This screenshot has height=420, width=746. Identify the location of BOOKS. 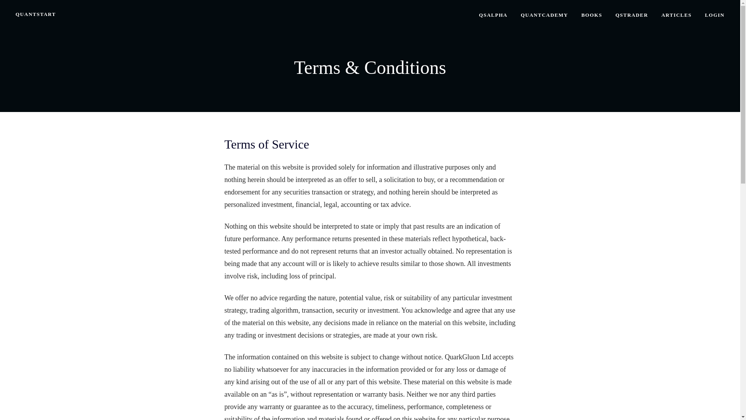
(591, 15).